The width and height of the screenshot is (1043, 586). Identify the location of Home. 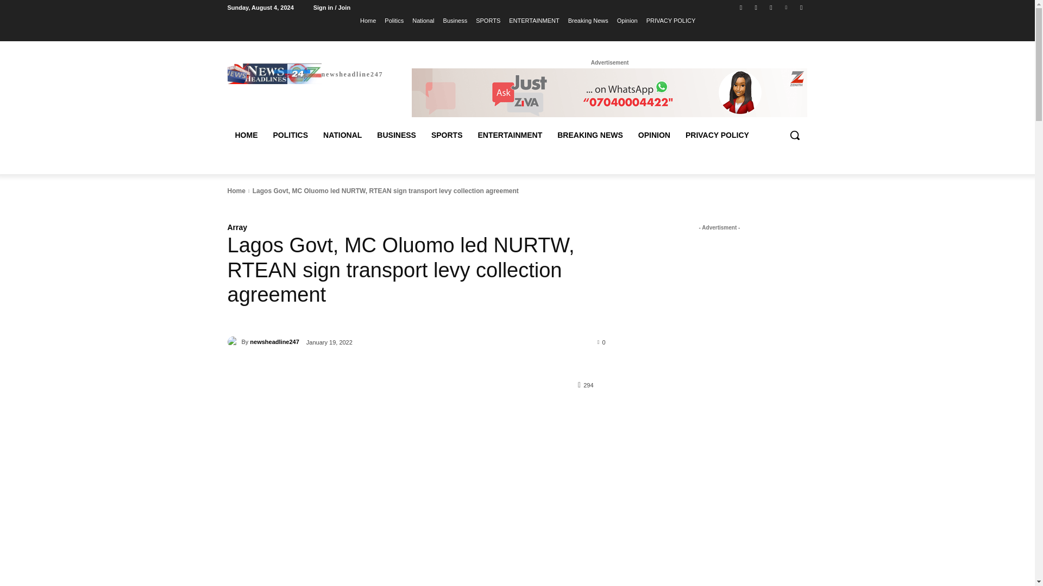
(367, 20).